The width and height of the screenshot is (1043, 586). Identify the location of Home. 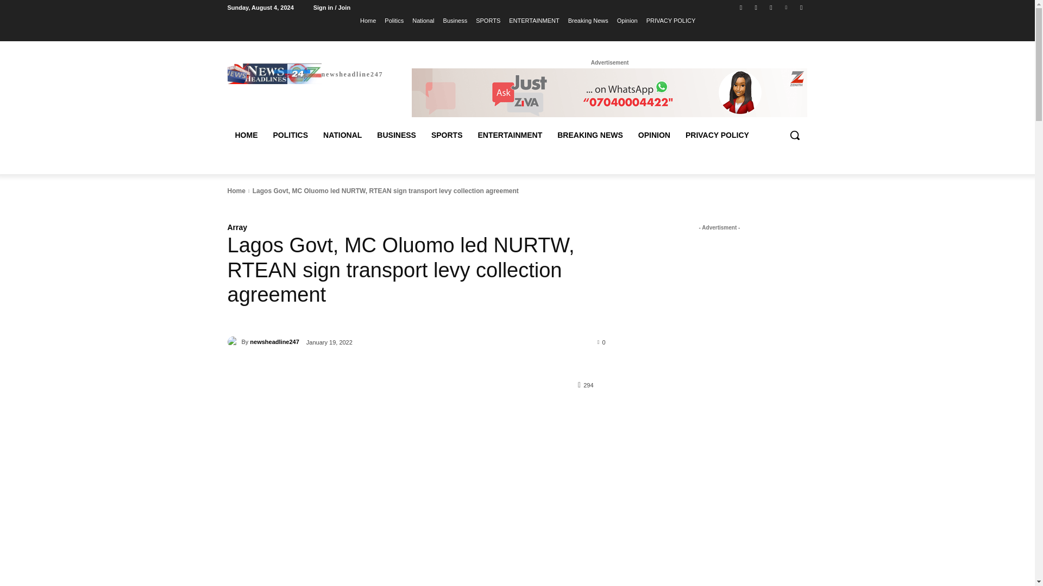
(367, 20).